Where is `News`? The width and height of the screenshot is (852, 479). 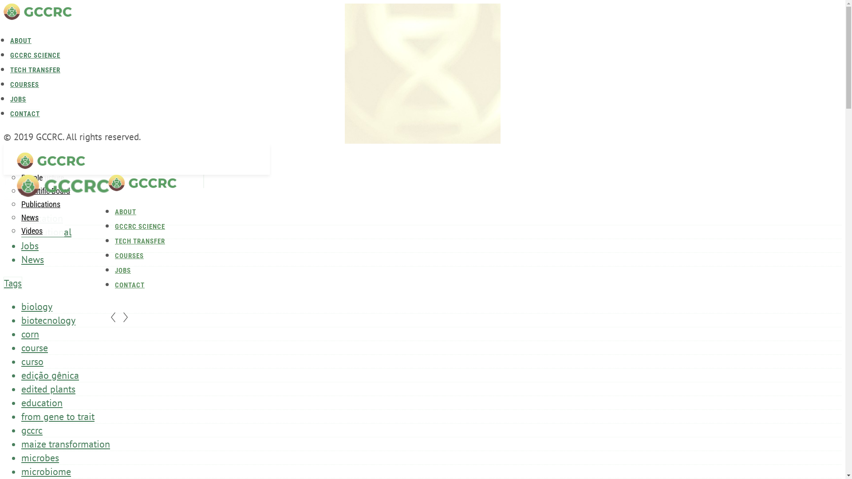
News is located at coordinates (30, 217).